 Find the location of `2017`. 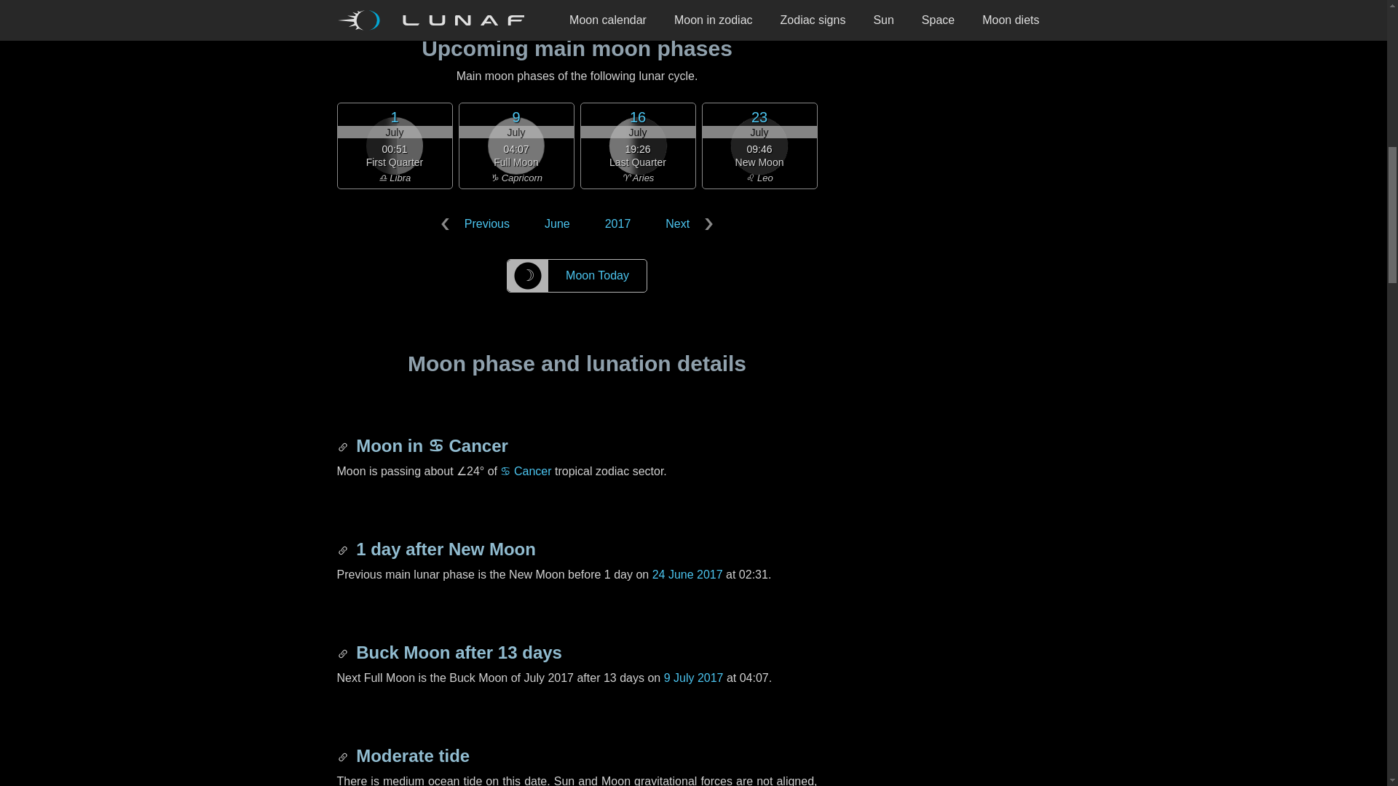

2017 is located at coordinates (617, 224).